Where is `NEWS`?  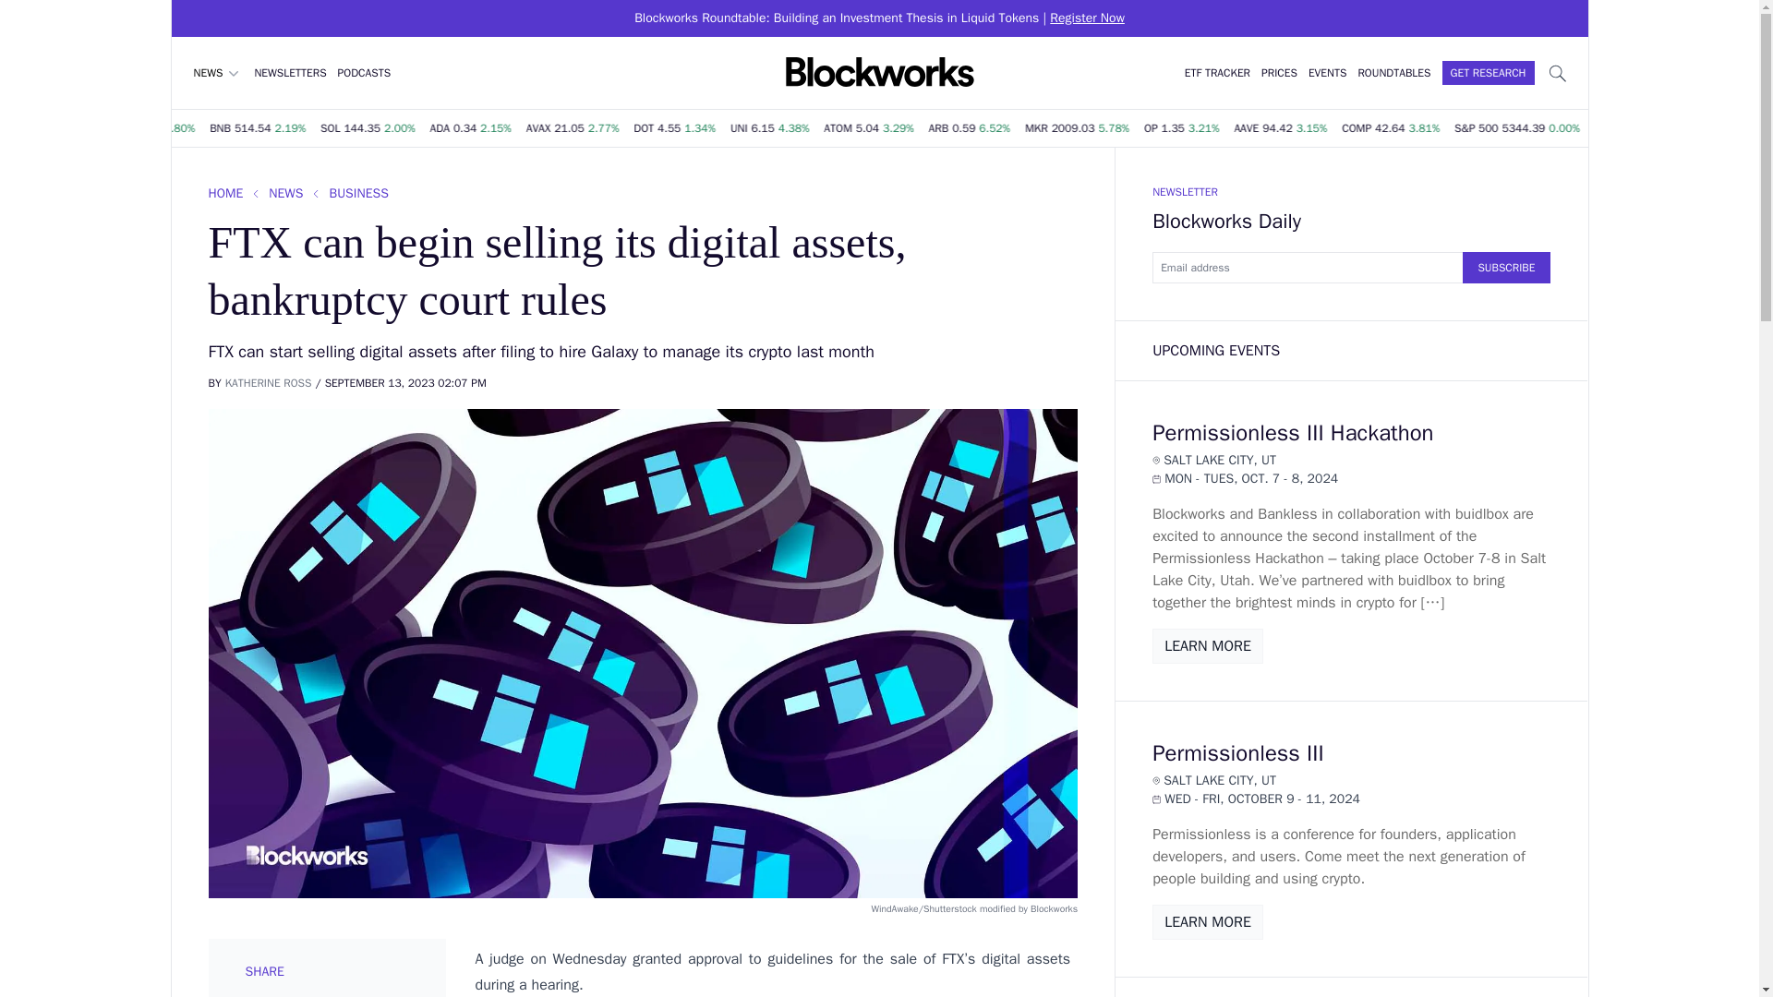 NEWS is located at coordinates (218, 72).